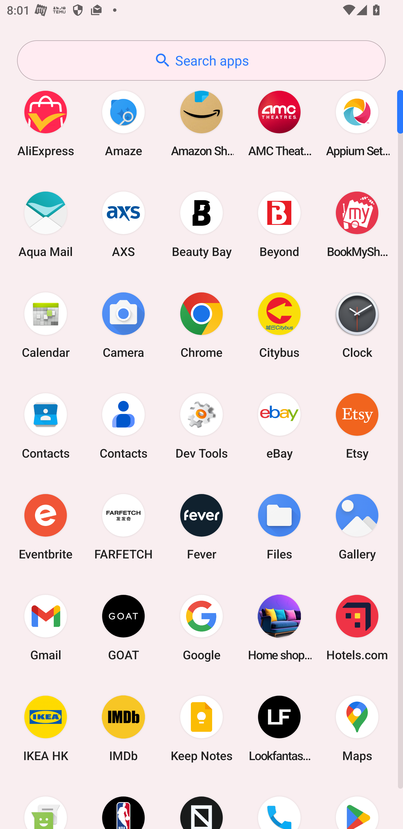  What do you see at coordinates (46, 527) in the screenshot?
I see `Eventbrite` at bounding box center [46, 527].